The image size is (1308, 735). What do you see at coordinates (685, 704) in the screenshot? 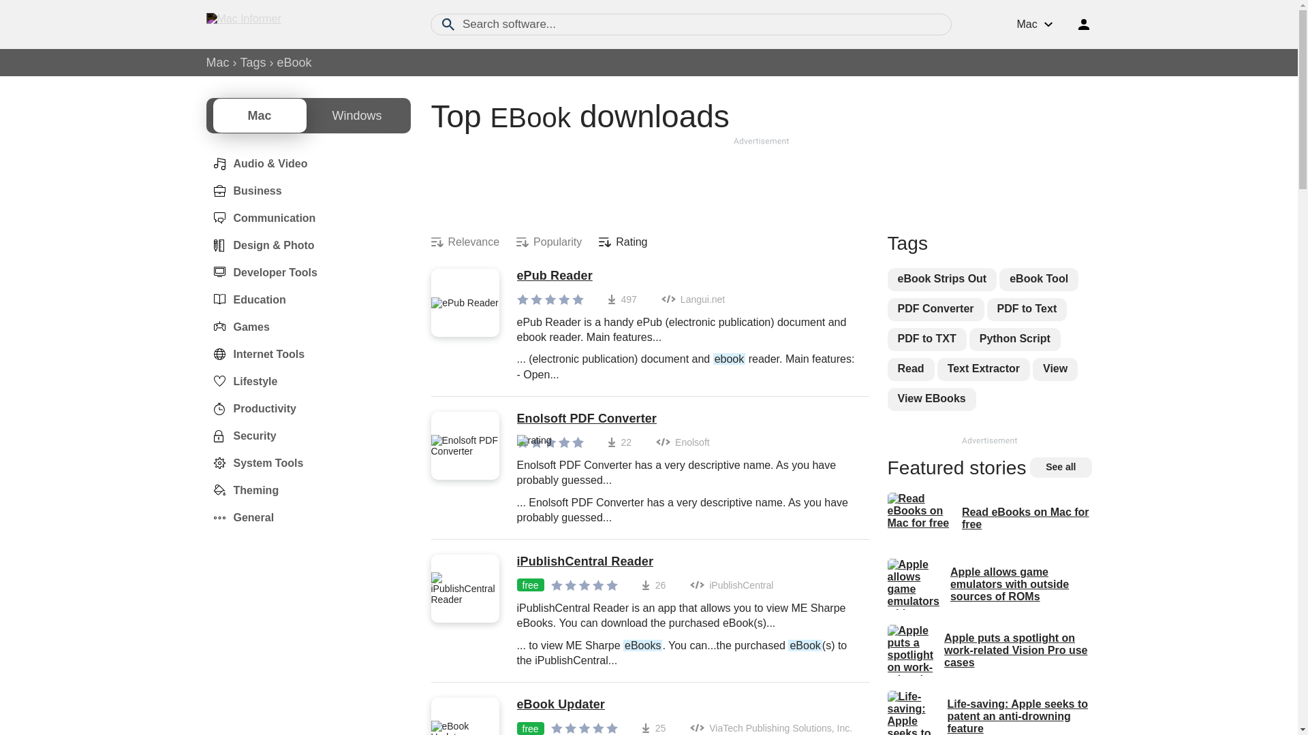
I see `eBook Updater` at bounding box center [685, 704].